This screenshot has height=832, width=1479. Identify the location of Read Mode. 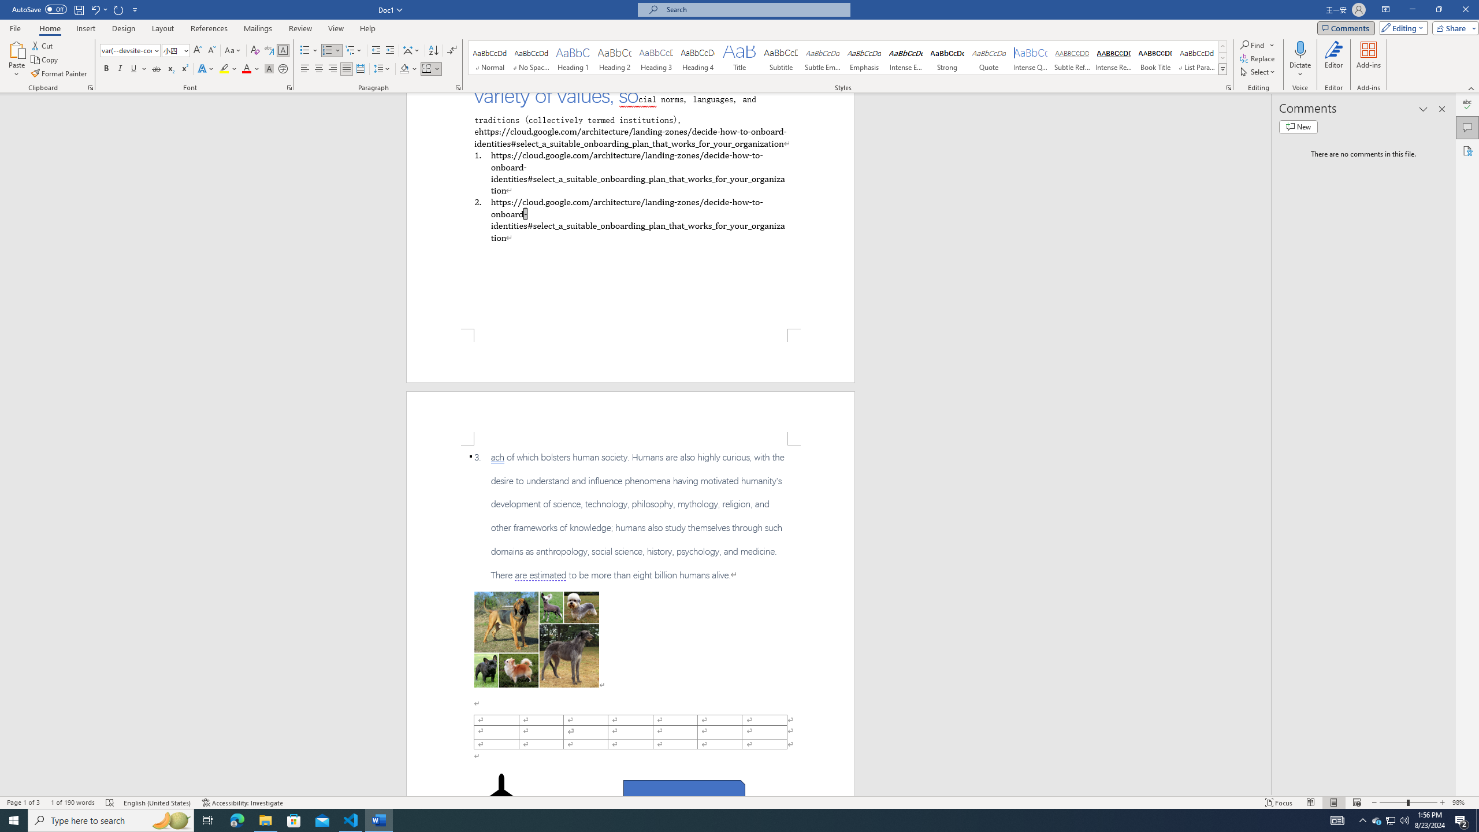
(1311, 803).